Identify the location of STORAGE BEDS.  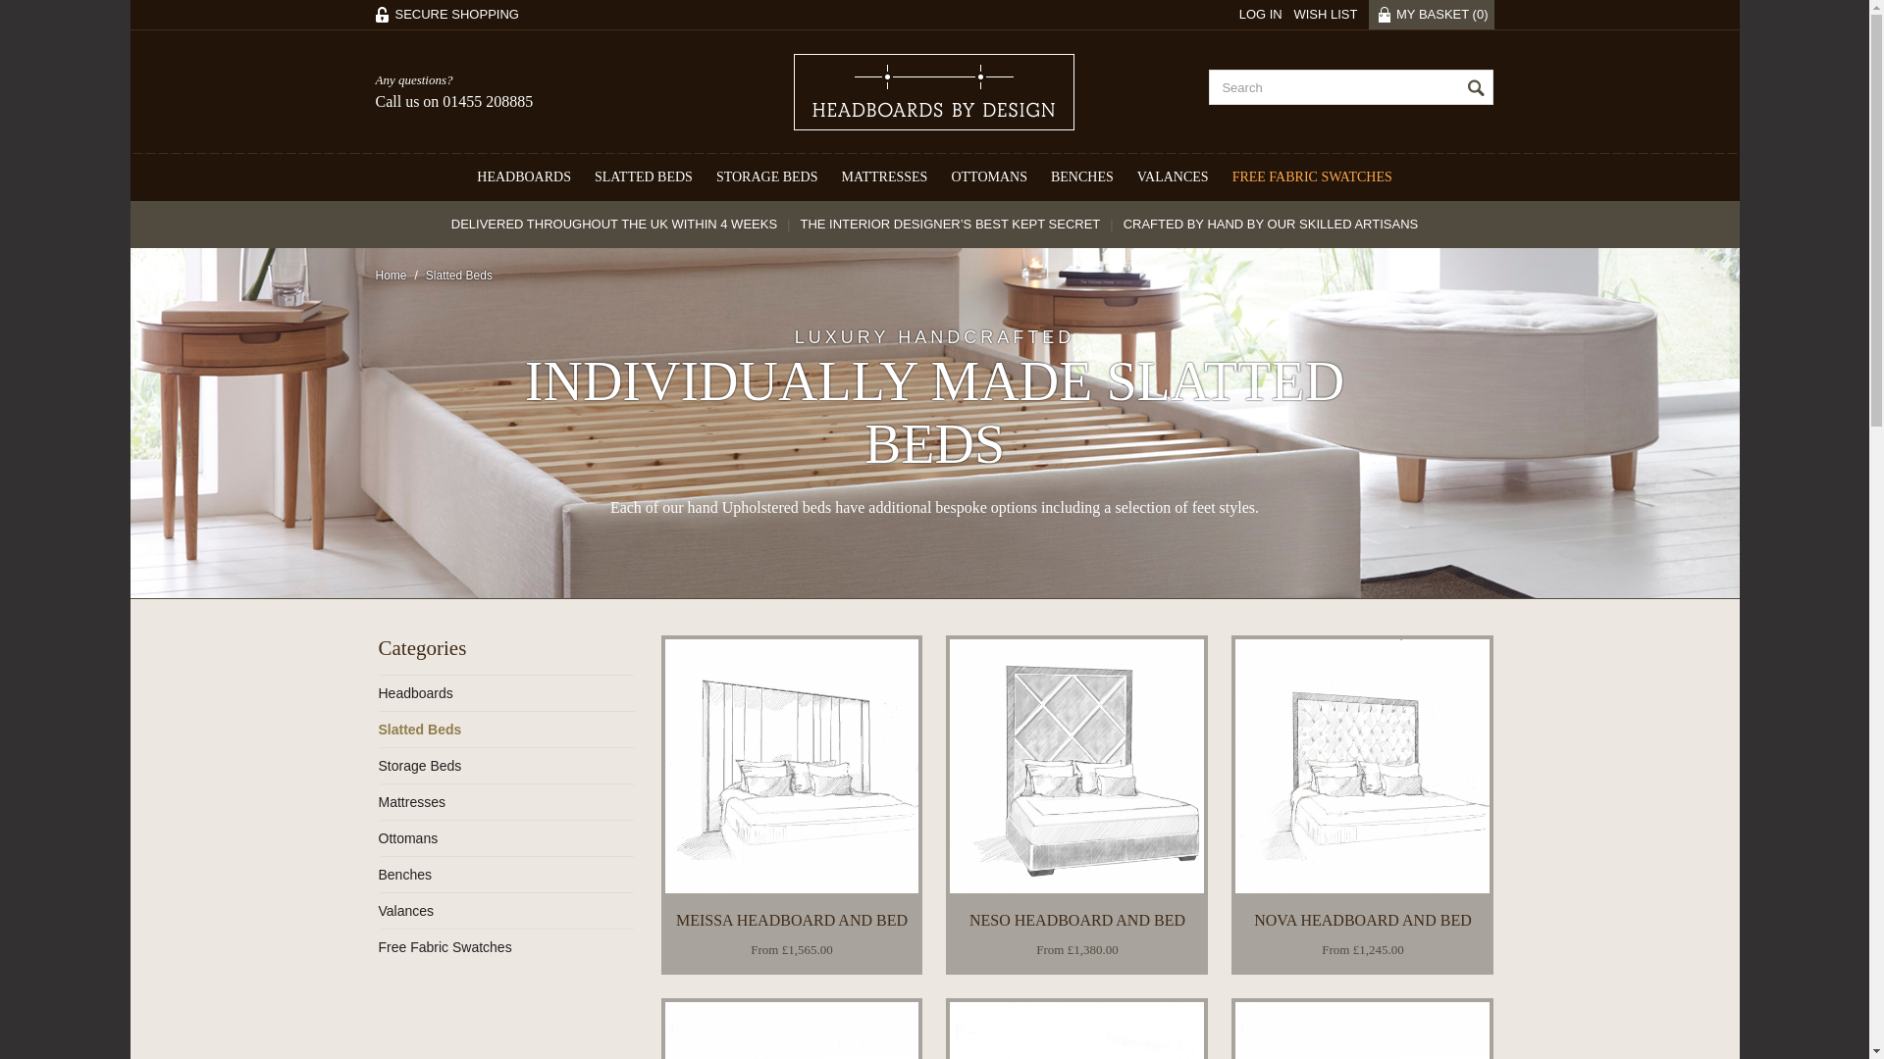
(767, 176).